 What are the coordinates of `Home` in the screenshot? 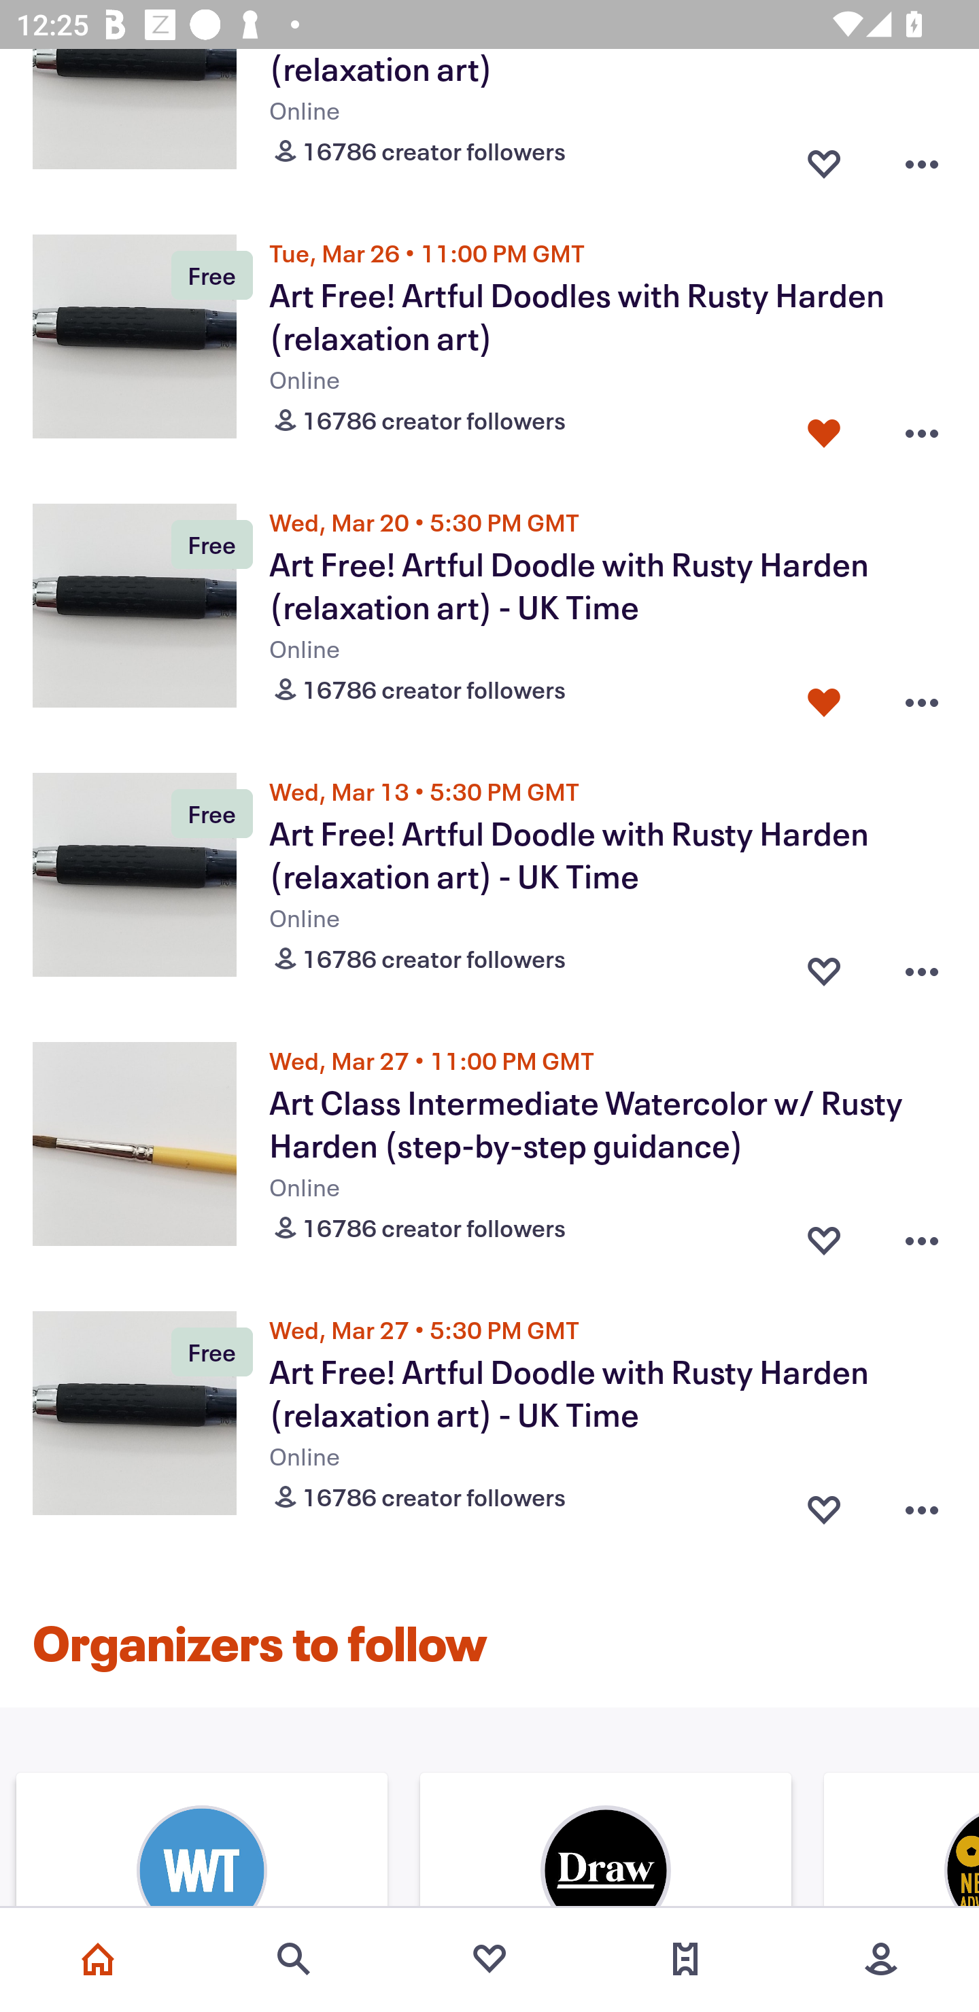 It's located at (98, 1959).